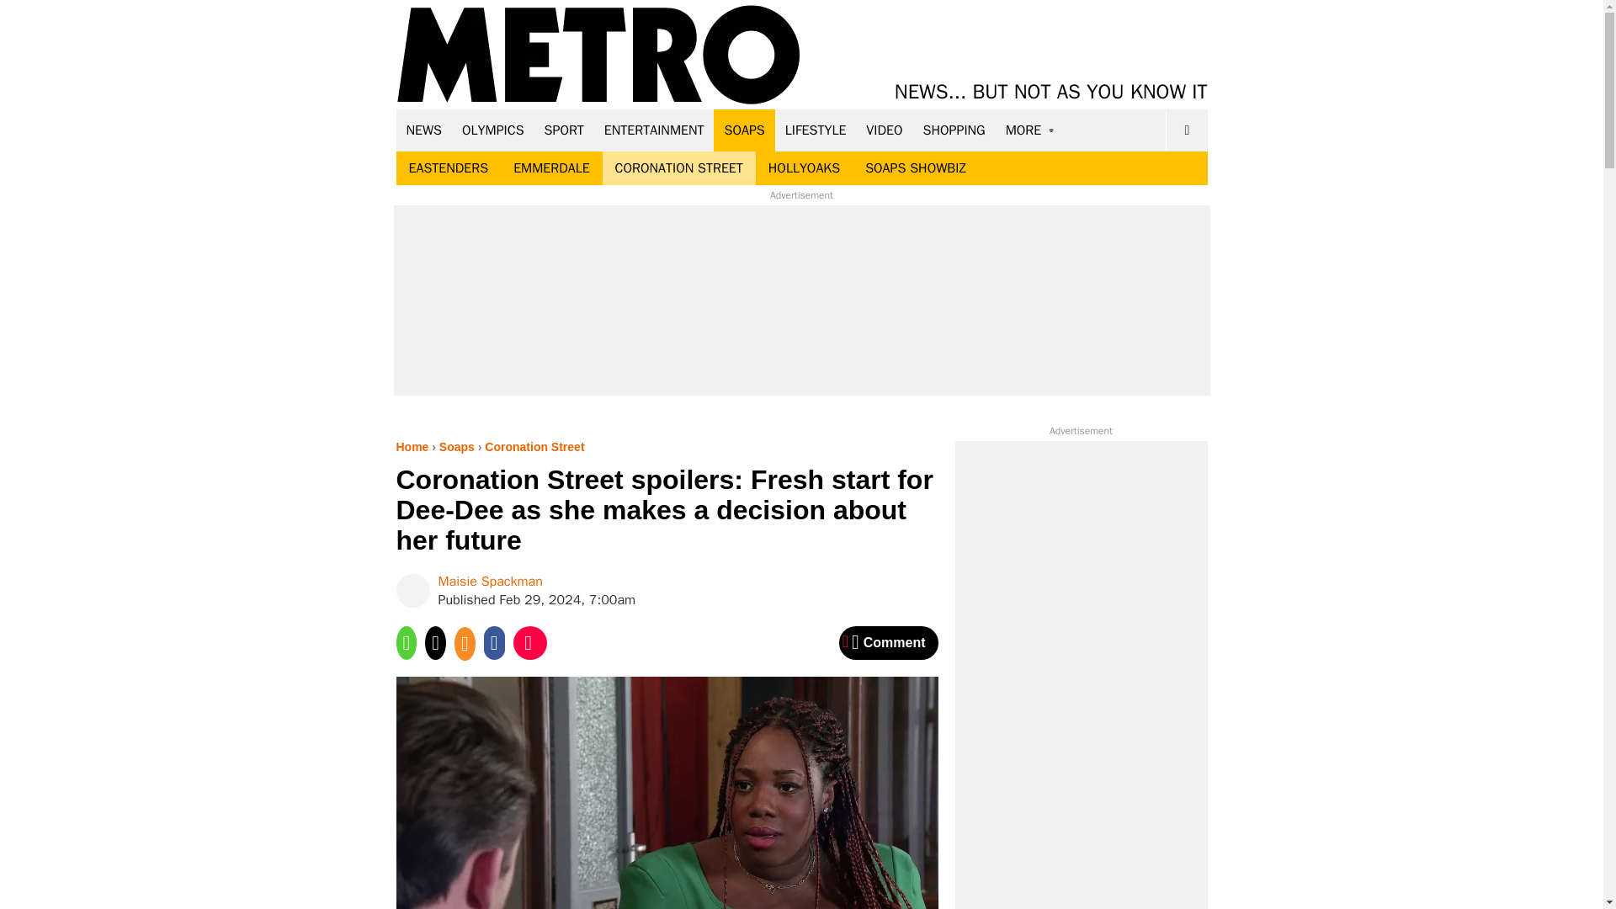 The height and width of the screenshot is (909, 1616). I want to click on ENTERTAINMENT, so click(654, 130).